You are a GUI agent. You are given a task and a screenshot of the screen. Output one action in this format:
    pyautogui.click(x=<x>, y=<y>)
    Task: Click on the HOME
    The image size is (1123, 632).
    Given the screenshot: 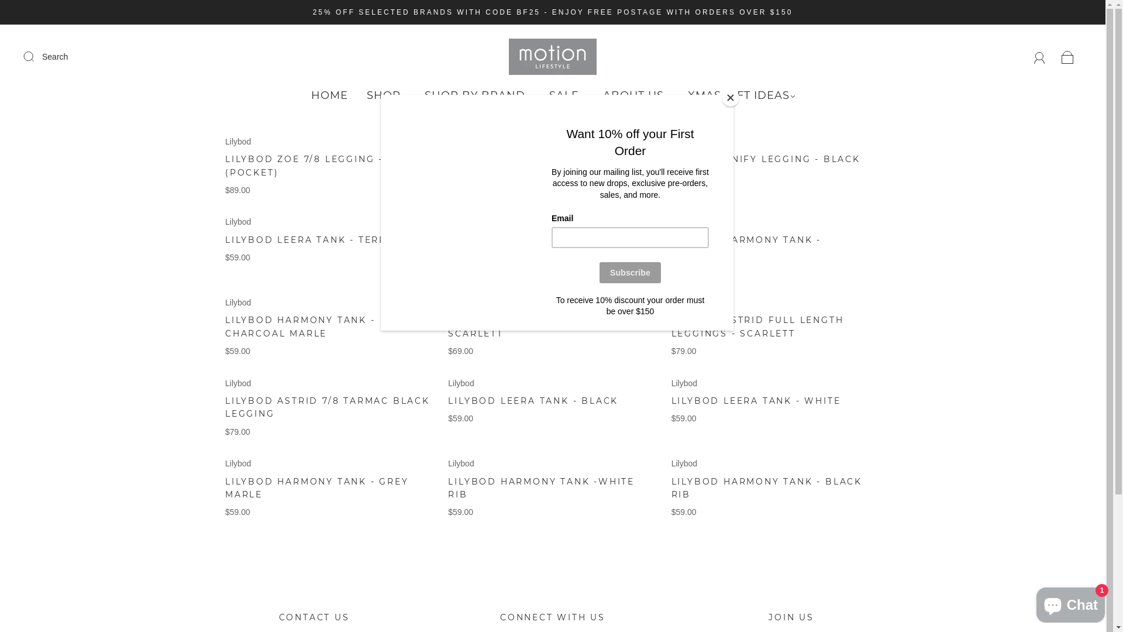 What is the action you would take?
    pyautogui.click(x=330, y=96)
    